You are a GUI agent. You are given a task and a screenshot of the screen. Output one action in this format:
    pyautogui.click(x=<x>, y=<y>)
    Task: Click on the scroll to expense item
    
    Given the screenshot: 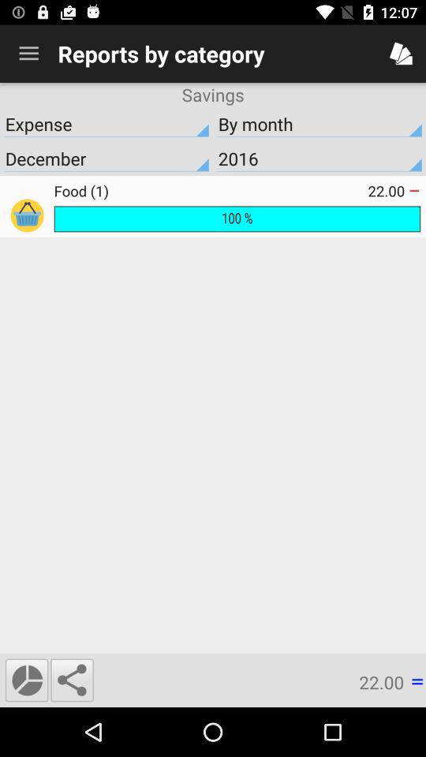 What is the action you would take?
    pyautogui.click(x=106, y=124)
    